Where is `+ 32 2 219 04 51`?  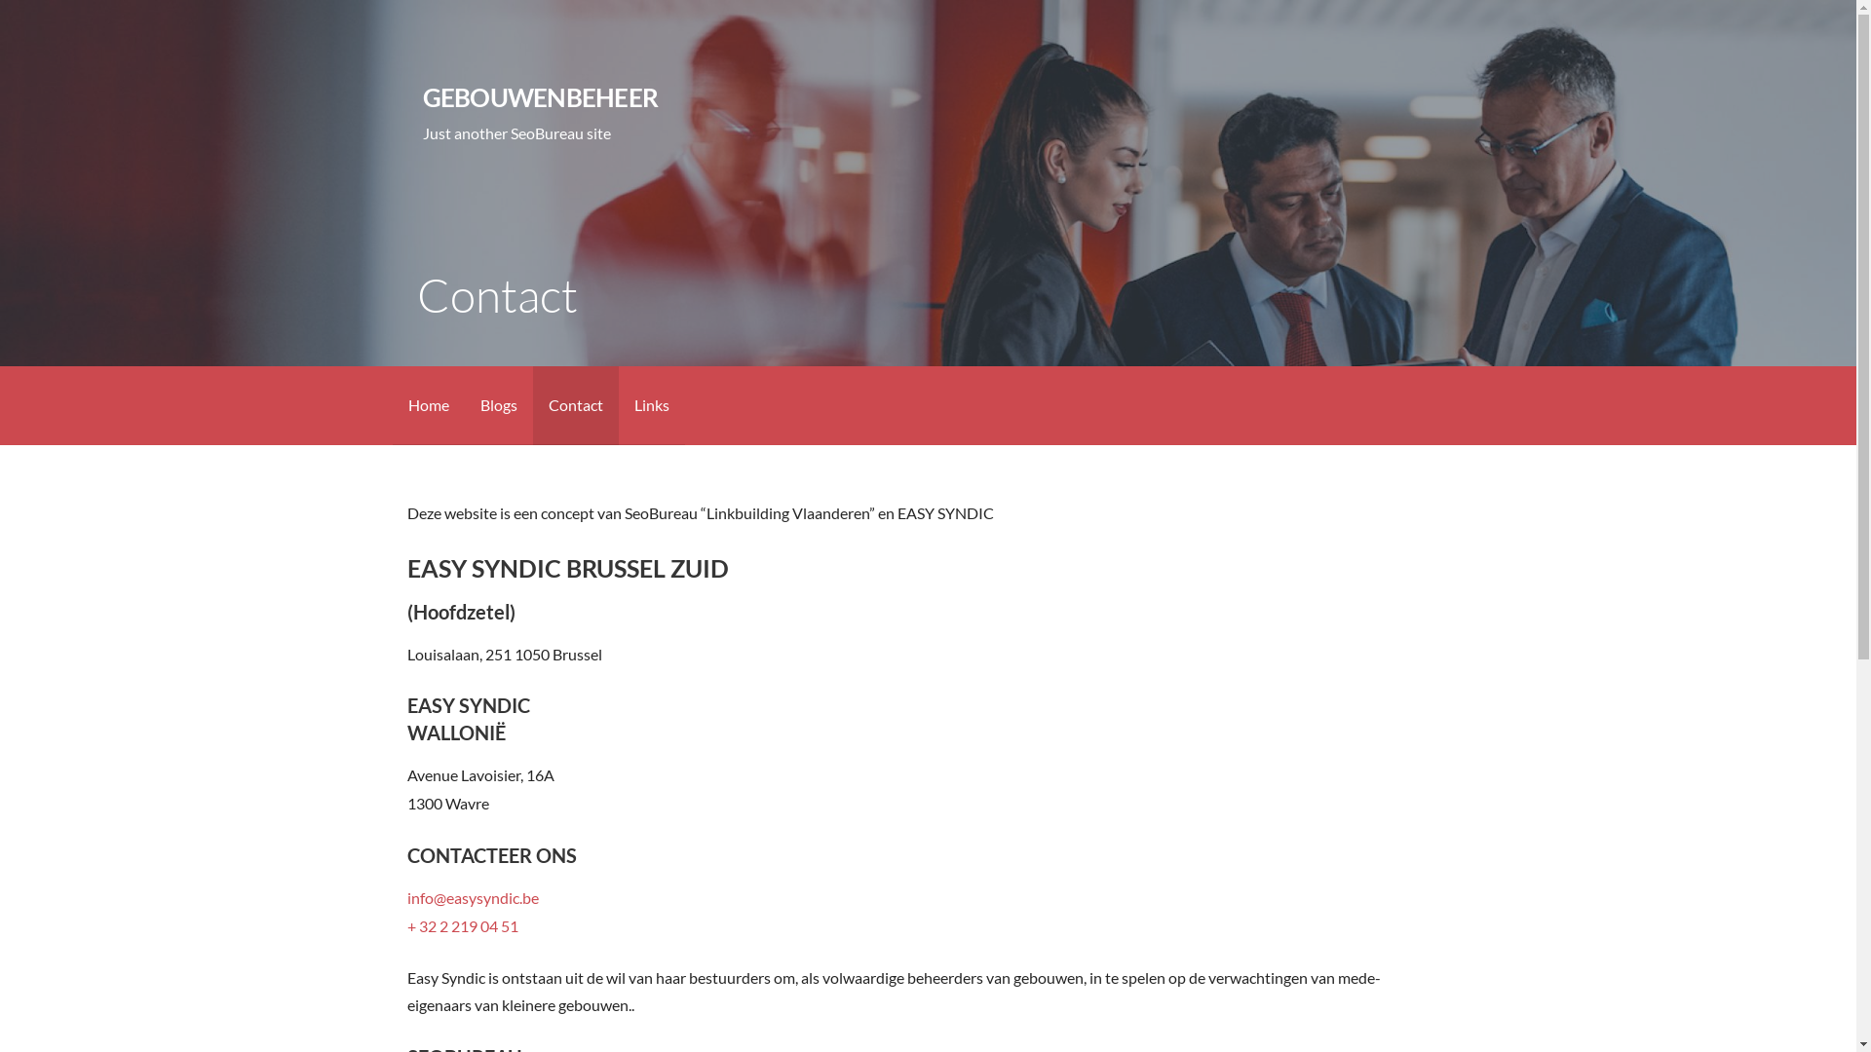 + 32 2 219 04 51 is located at coordinates (463, 925).